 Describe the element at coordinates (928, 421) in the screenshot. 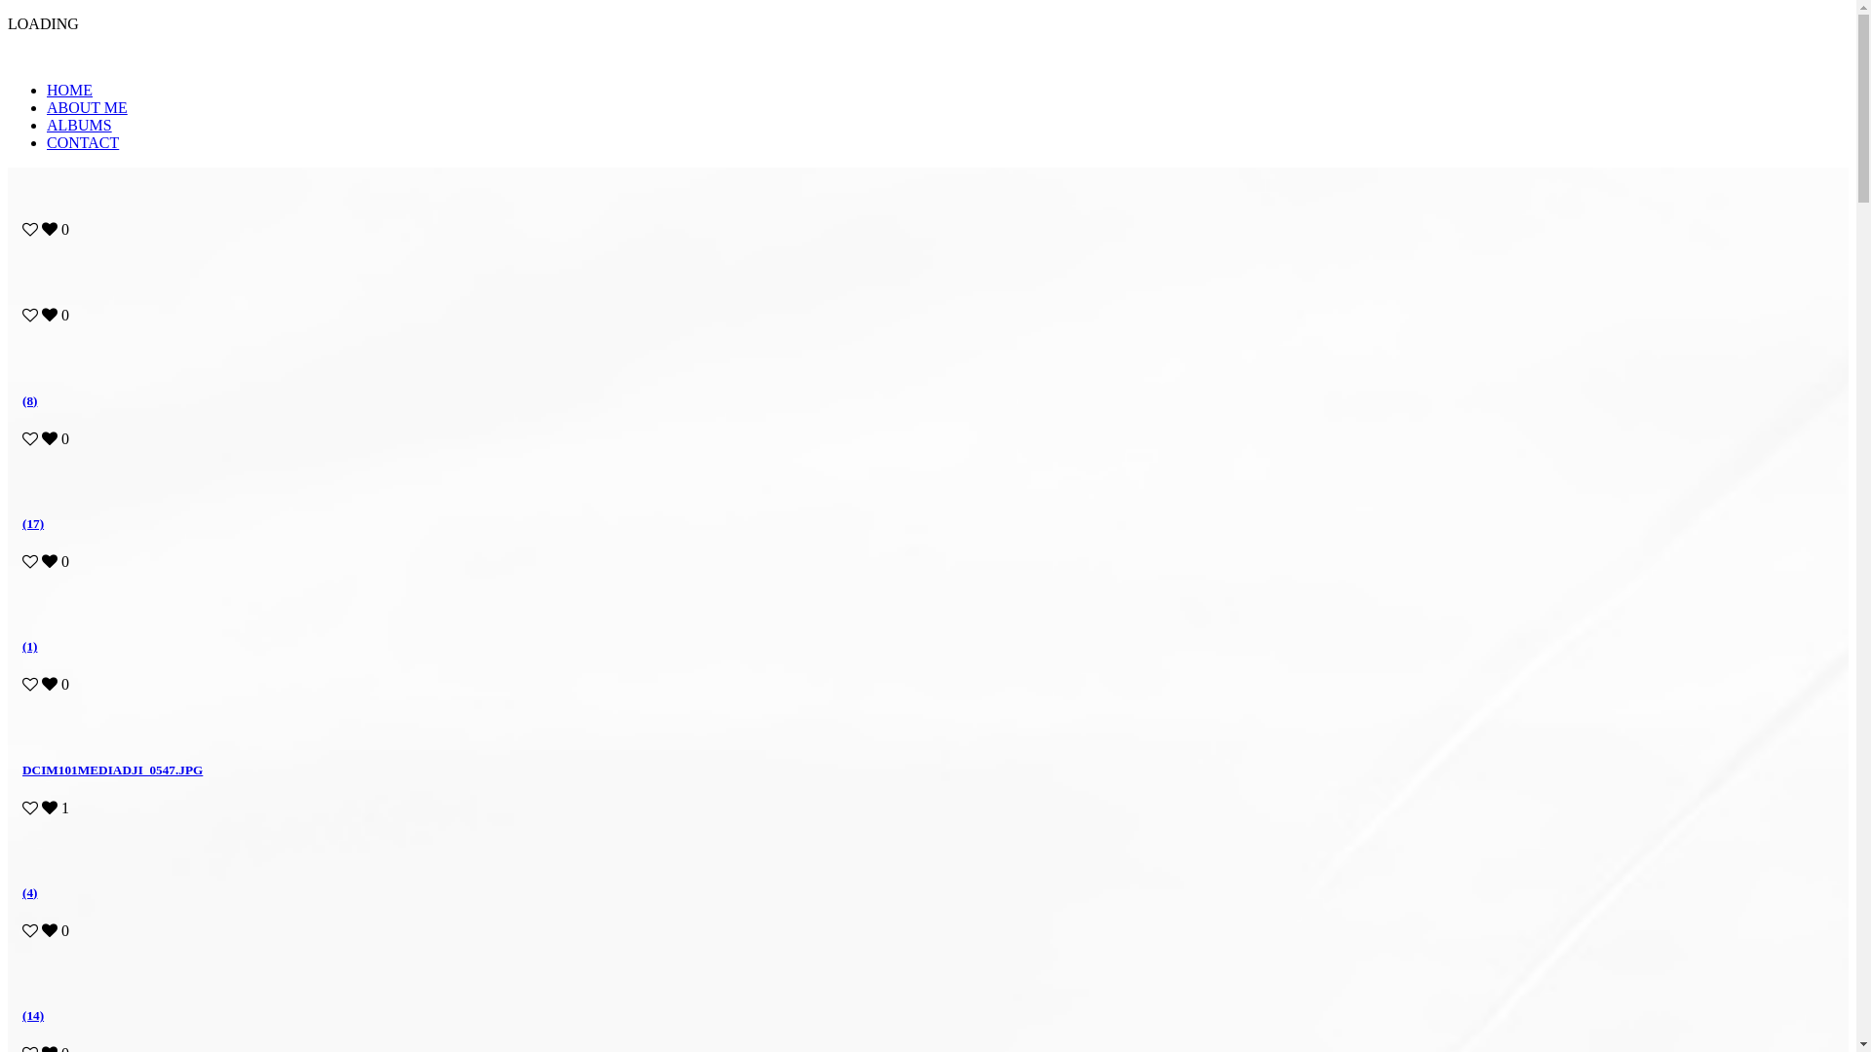

I see `(8)` at that location.